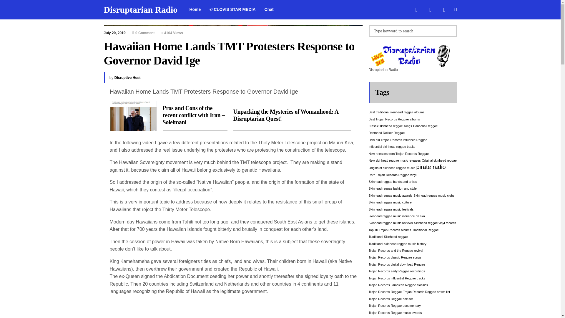  I want to click on Type keyword to search, so click(412, 31).